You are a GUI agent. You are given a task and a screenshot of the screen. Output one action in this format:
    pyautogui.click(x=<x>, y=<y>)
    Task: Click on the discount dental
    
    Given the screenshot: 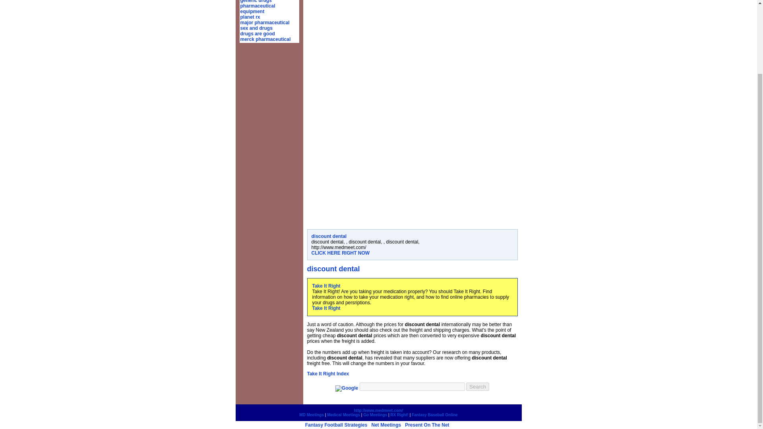 What is the action you would take?
    pyautogui.click(x=329, y=236)
    